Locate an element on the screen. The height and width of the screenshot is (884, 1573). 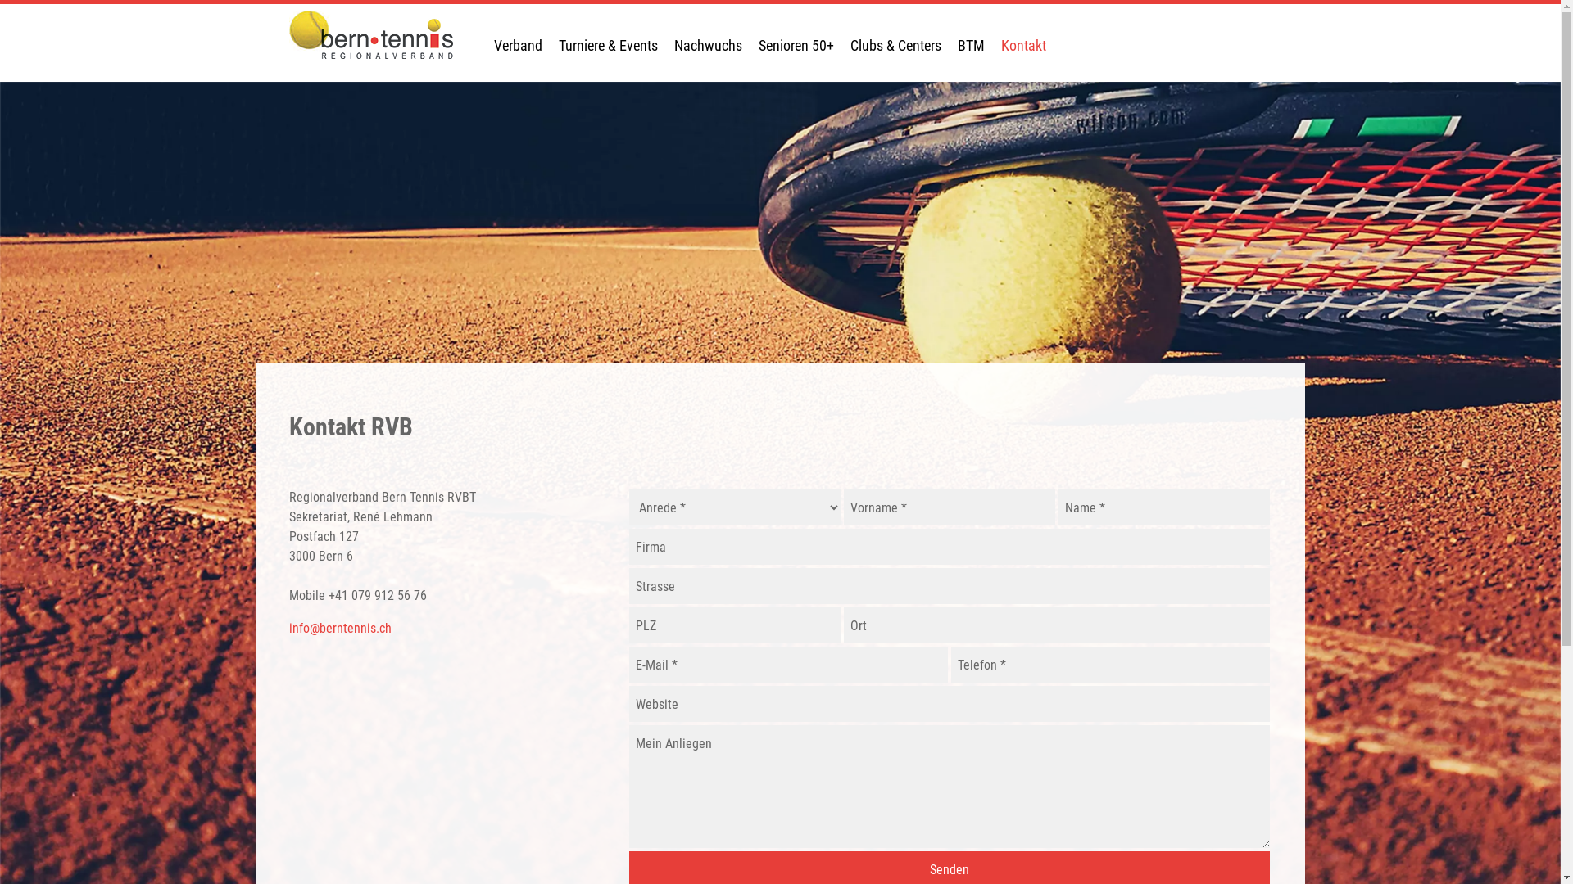
info@berntennis.ch is located at coordinates (339, 629).